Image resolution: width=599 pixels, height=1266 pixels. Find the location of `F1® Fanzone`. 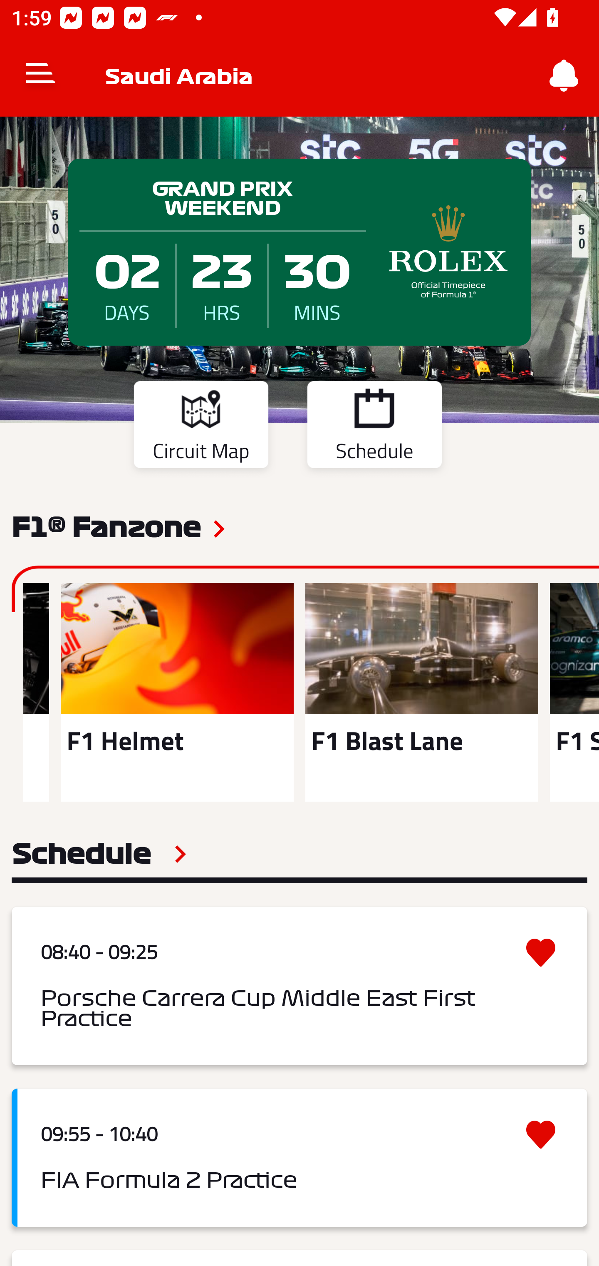

F1® Fanzone is located at coordinates (106, 526).